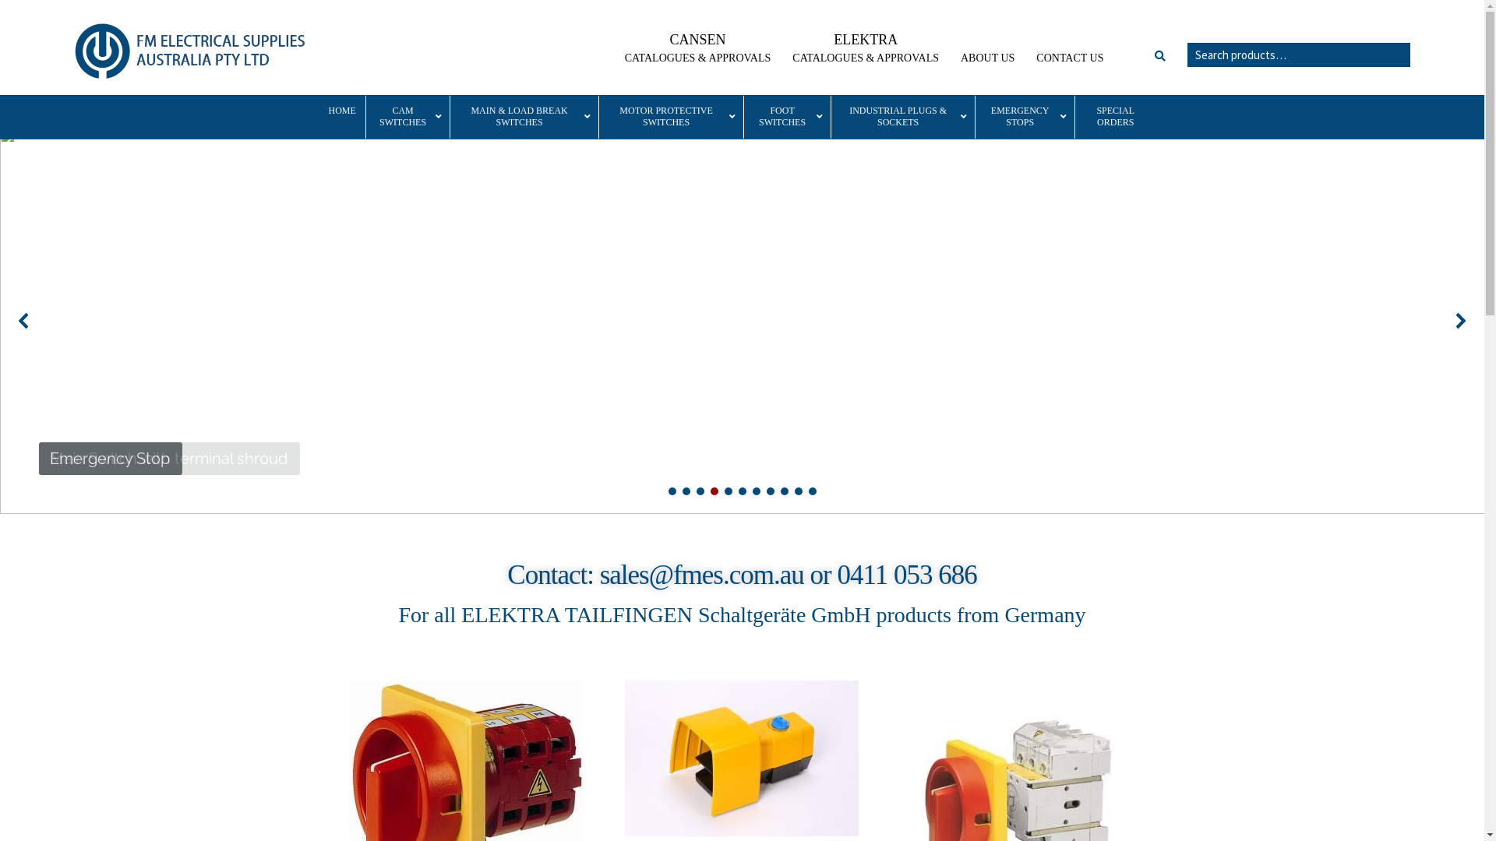 This screenshot has height=841, width=1496. Describe the element at coordinates (988, 58) in the screenshot. I see `ABOUT US` at that location.